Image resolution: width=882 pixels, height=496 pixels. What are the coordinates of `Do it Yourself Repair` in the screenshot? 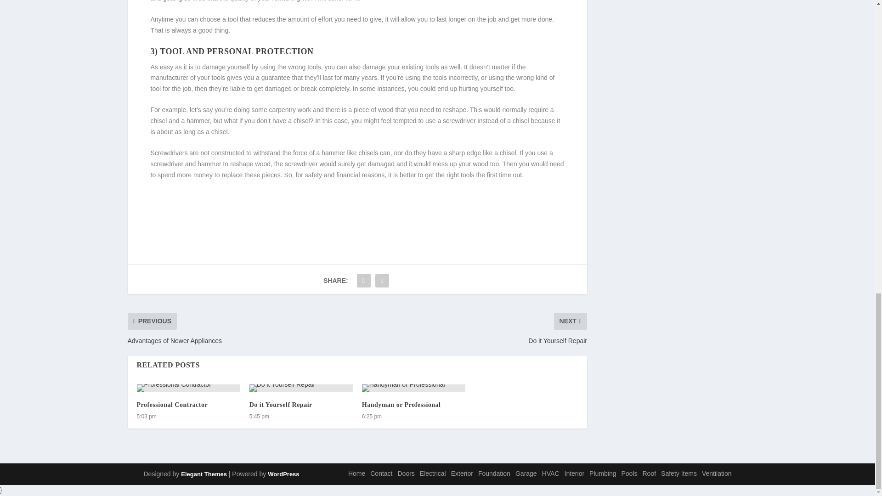 It's located at (301, 388).